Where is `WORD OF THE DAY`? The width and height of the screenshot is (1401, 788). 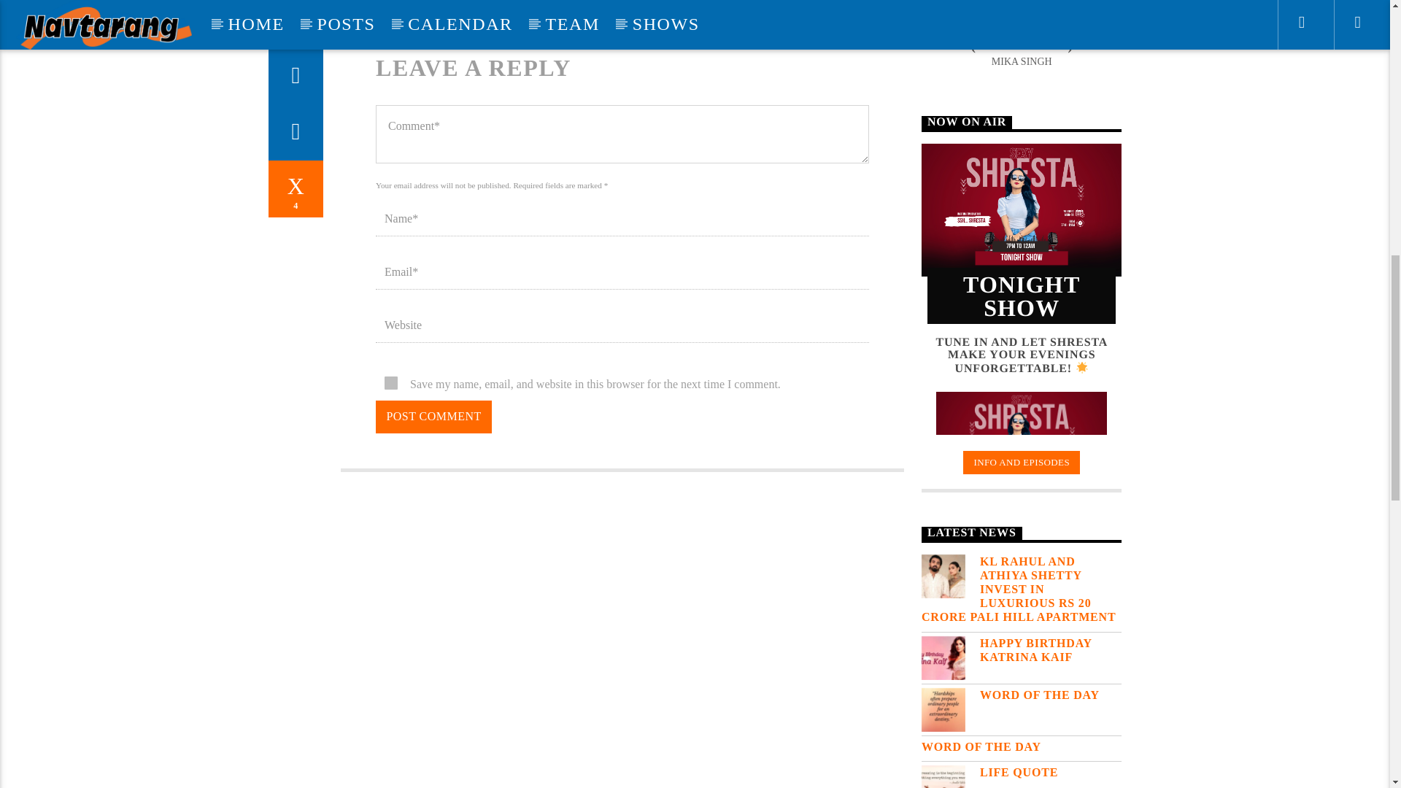 WORD OF THE DAY is located at coordinates (1022, 695).